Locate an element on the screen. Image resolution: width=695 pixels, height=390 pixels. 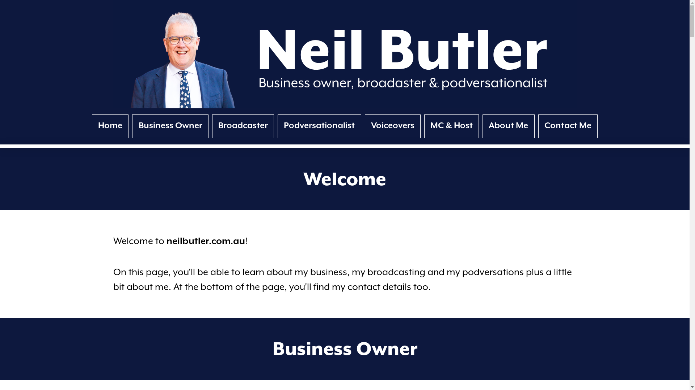
Contact Me is located at coordinates (568, 126).